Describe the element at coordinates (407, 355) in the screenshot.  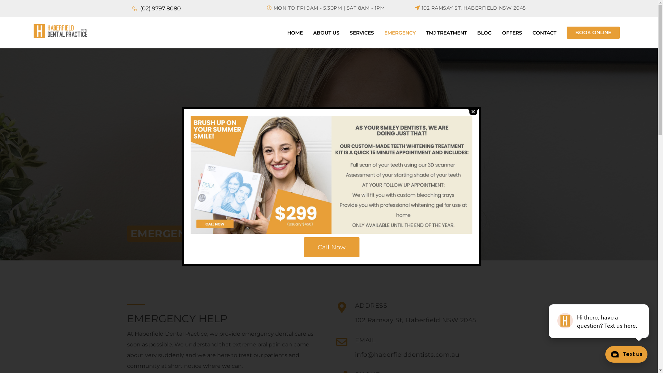
I see `info@haberfielddentists.com.au` at that location.